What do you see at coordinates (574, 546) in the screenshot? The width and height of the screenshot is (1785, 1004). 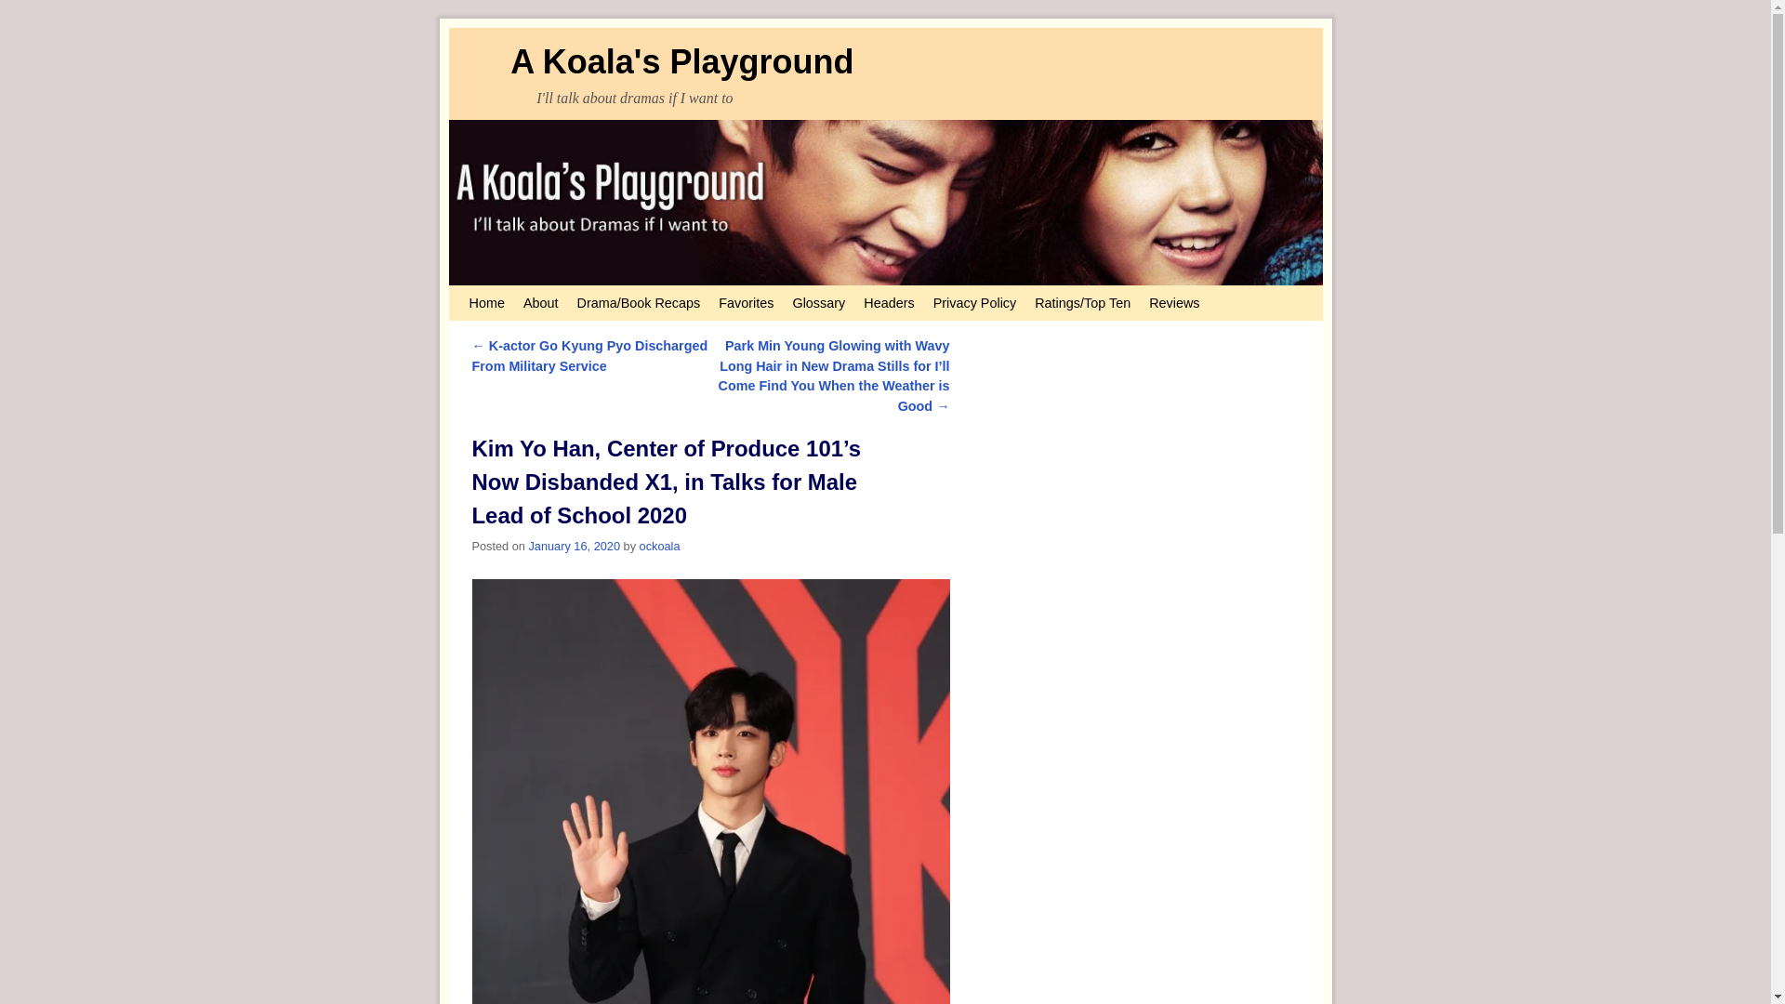 I see `January 16, 2020` at bounding box center [574, 546].